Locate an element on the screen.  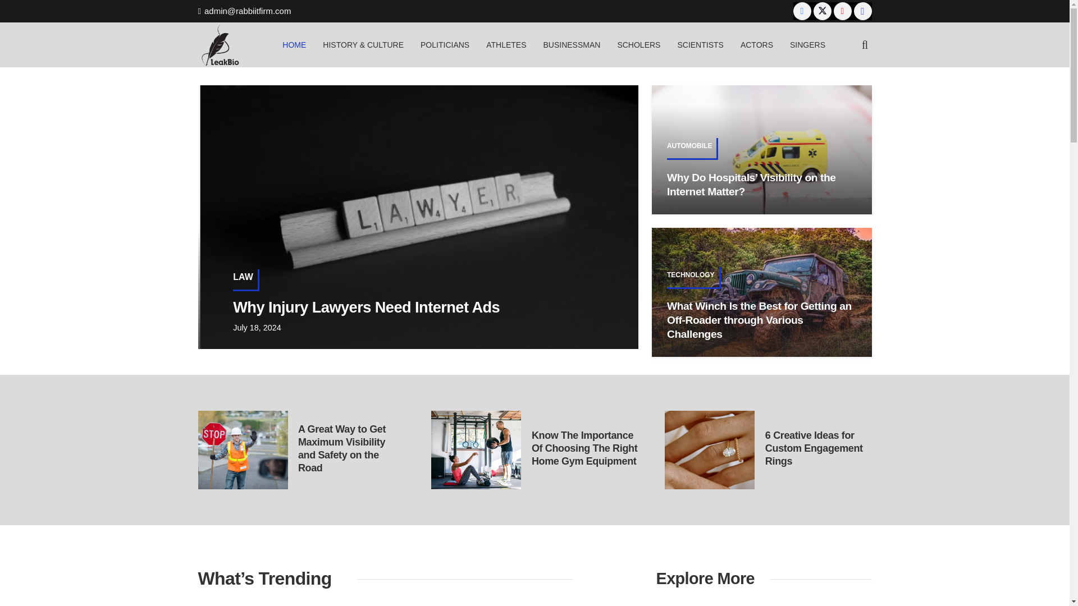
SCIENTISTS is located at coordinates (700, 44).